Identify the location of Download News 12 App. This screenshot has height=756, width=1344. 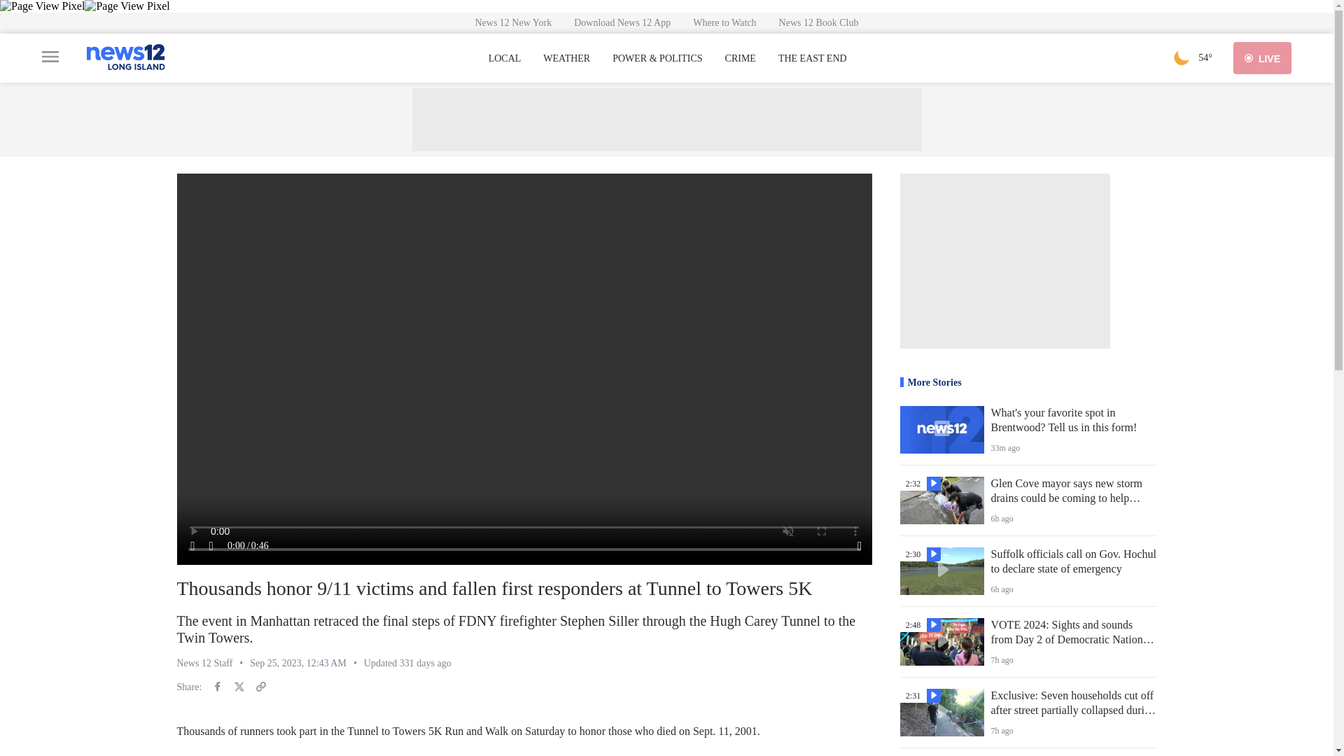
(622, 22).